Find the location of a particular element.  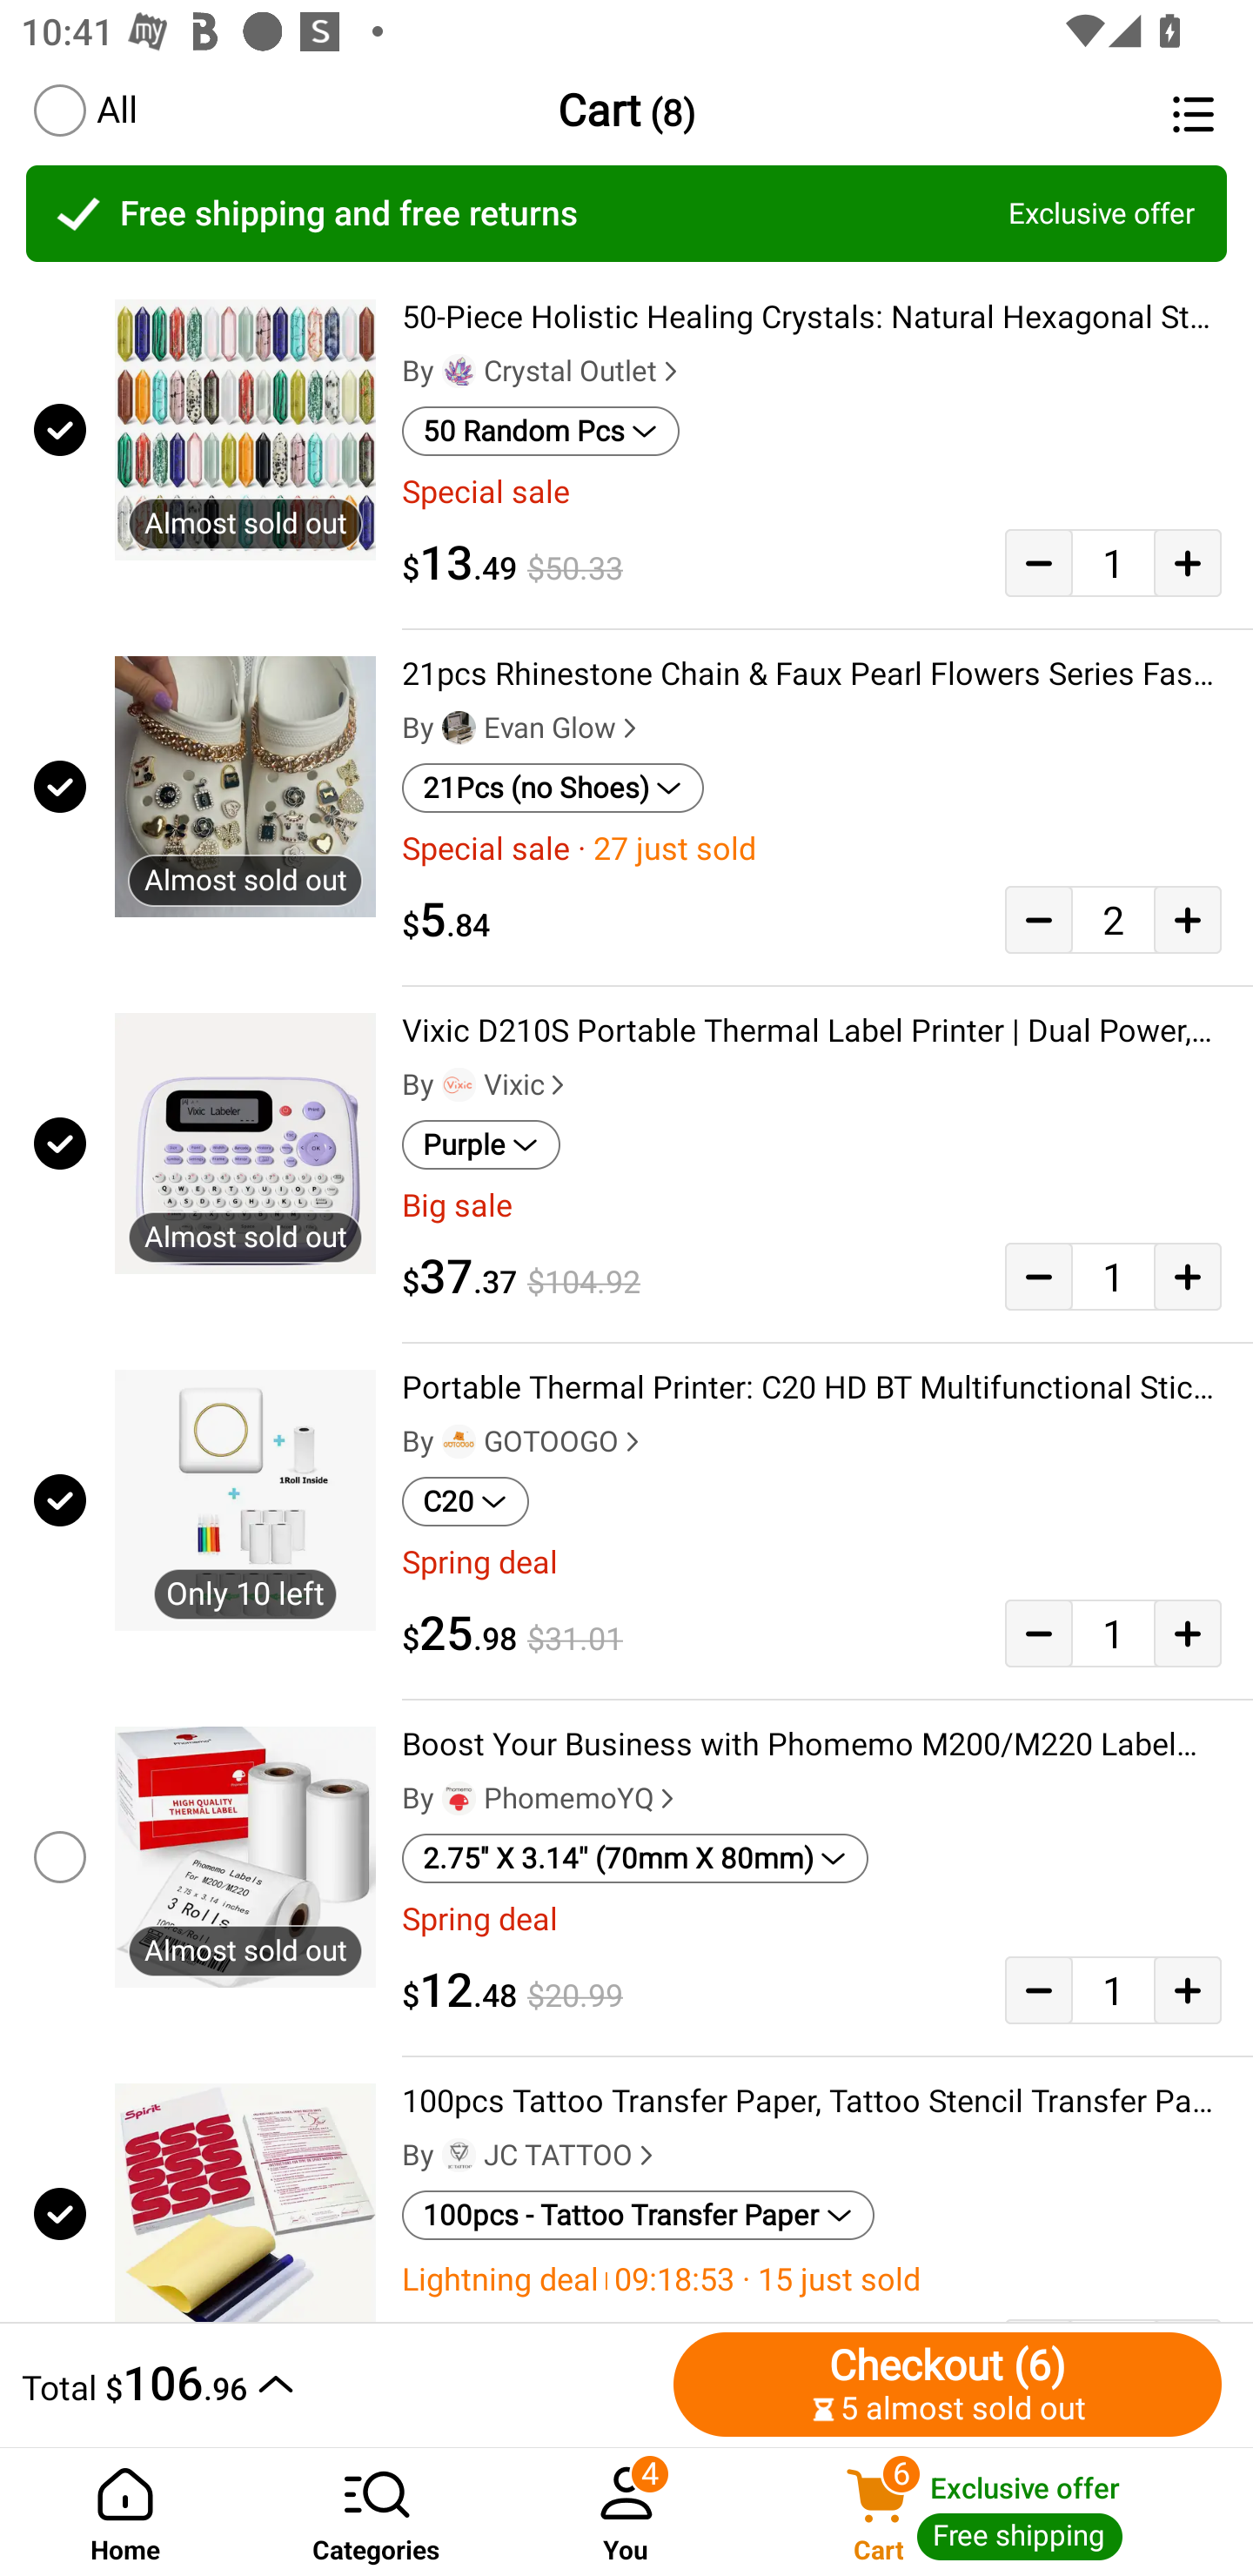

Add quantity button is located at coordinates (1188, 562).